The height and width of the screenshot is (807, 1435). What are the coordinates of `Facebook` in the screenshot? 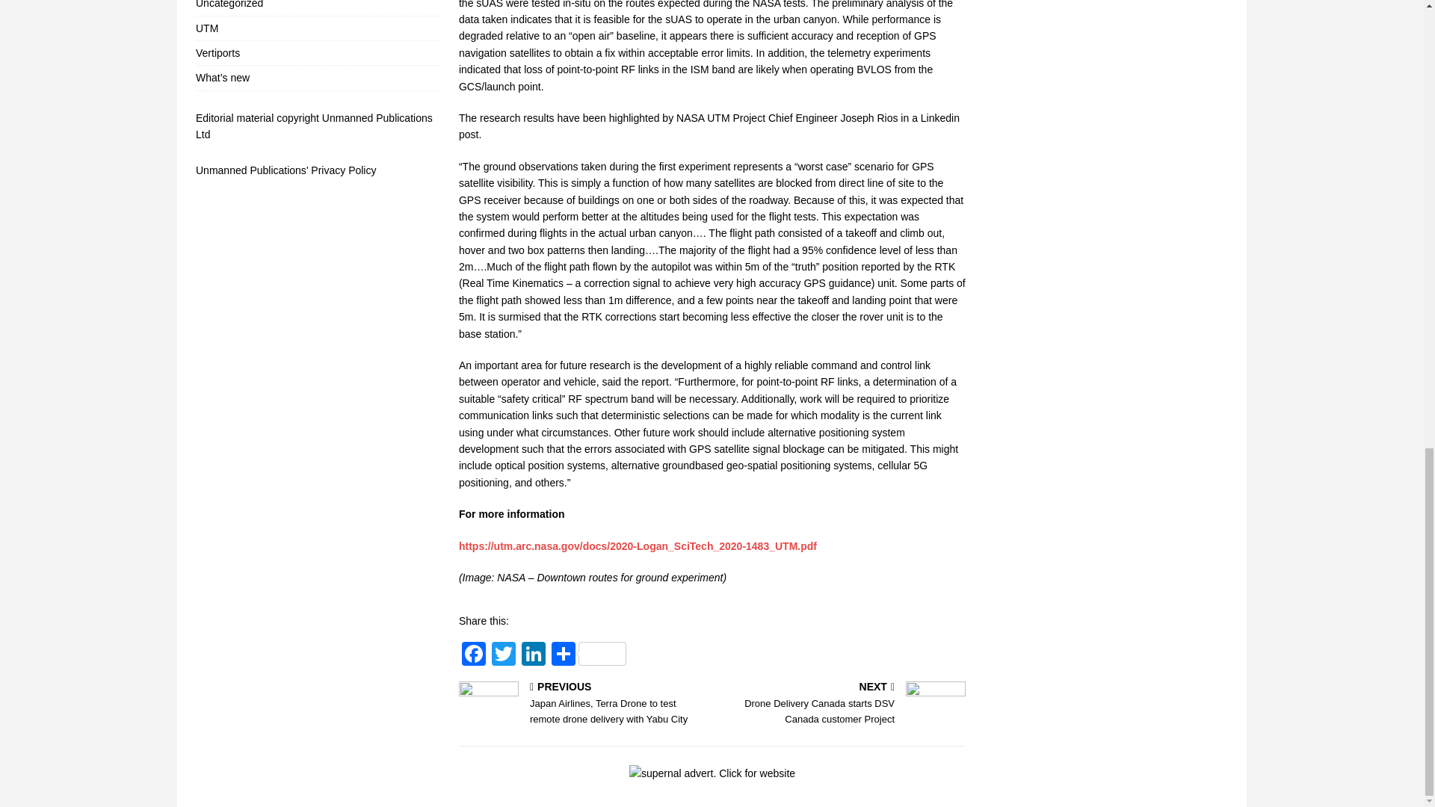 It's located at (474, 655).